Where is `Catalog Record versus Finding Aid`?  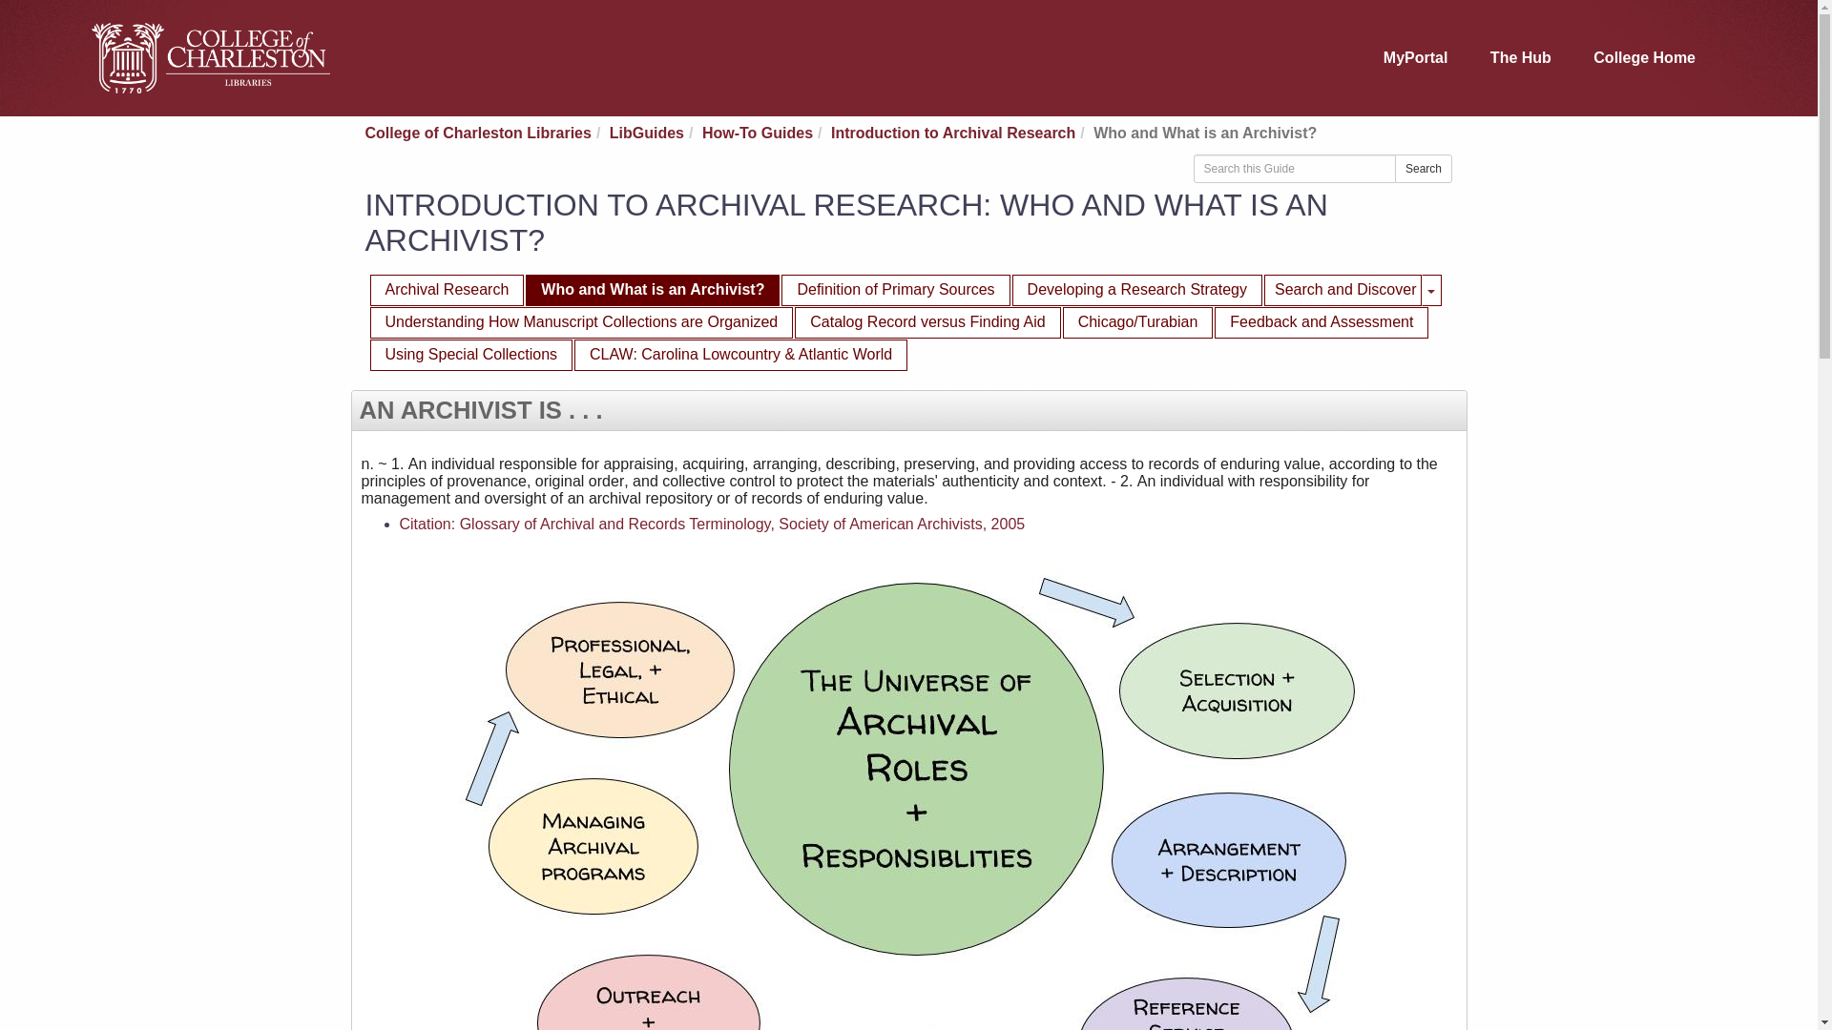 Catalog Record versus Finding Aid is located at coordinates (927, 322).